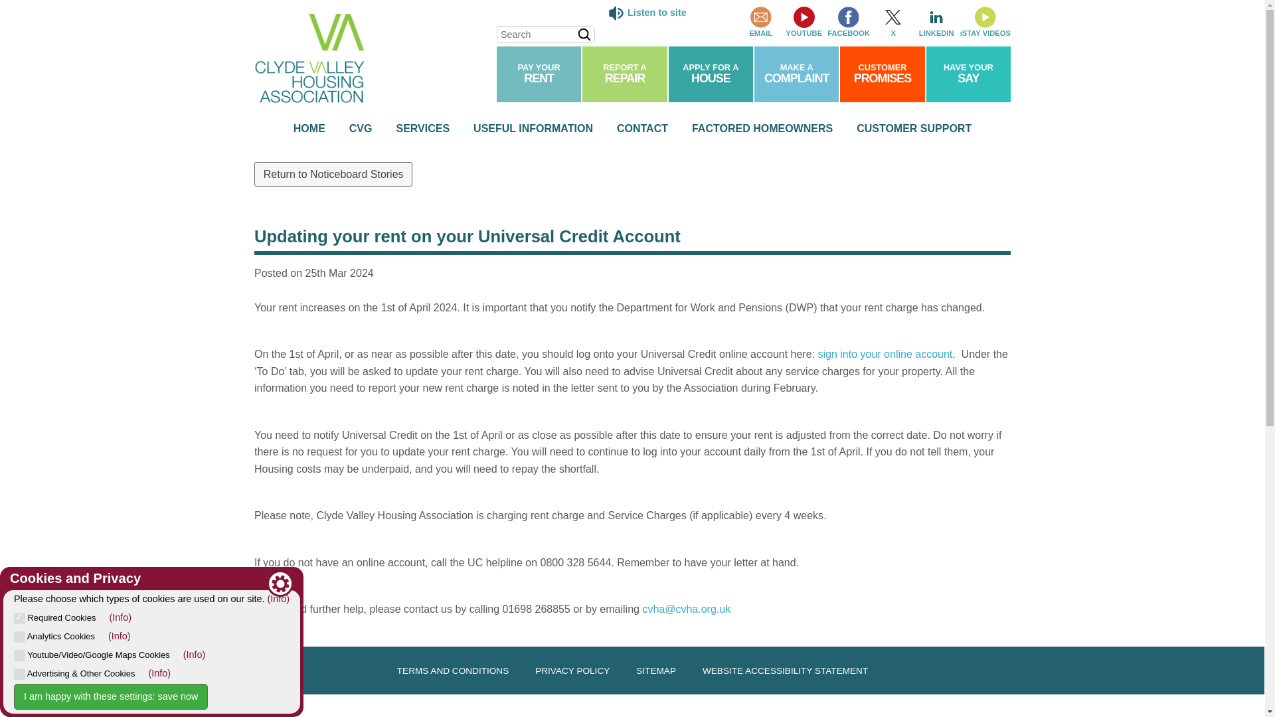  What do you see at coordinates (624, 74) in the screenshot?
I see `on` at bounding box center [624, 74].